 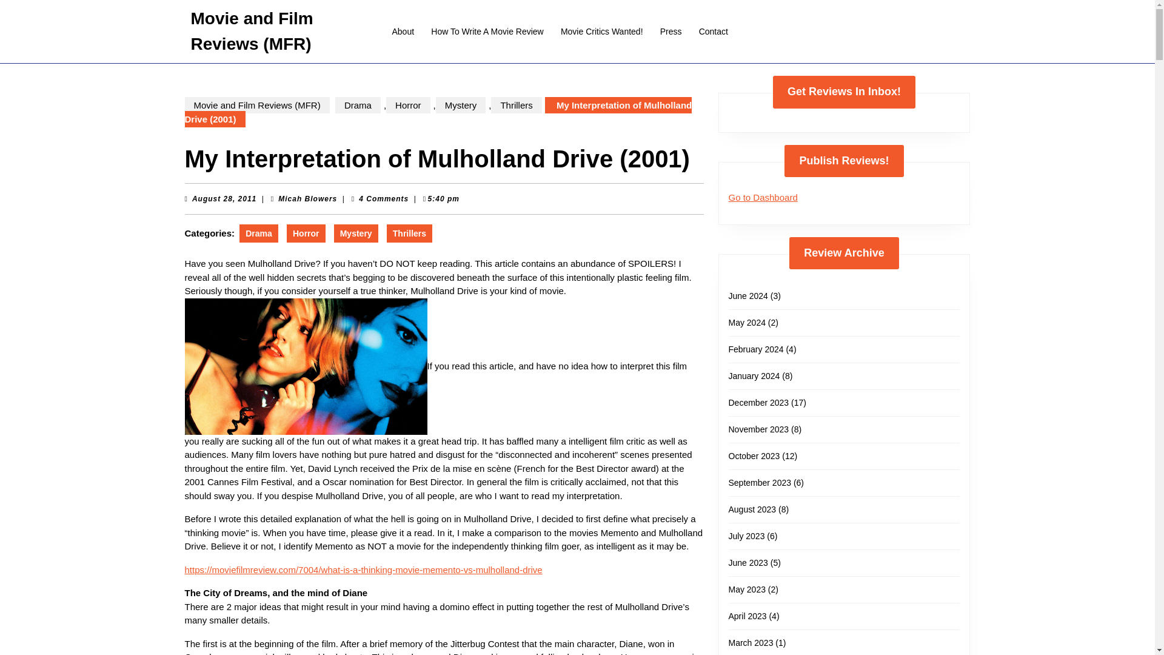 What do you see at coordinates (306, 233) in the screenshot?
I see `Horror` at bounding box center [306, 233].